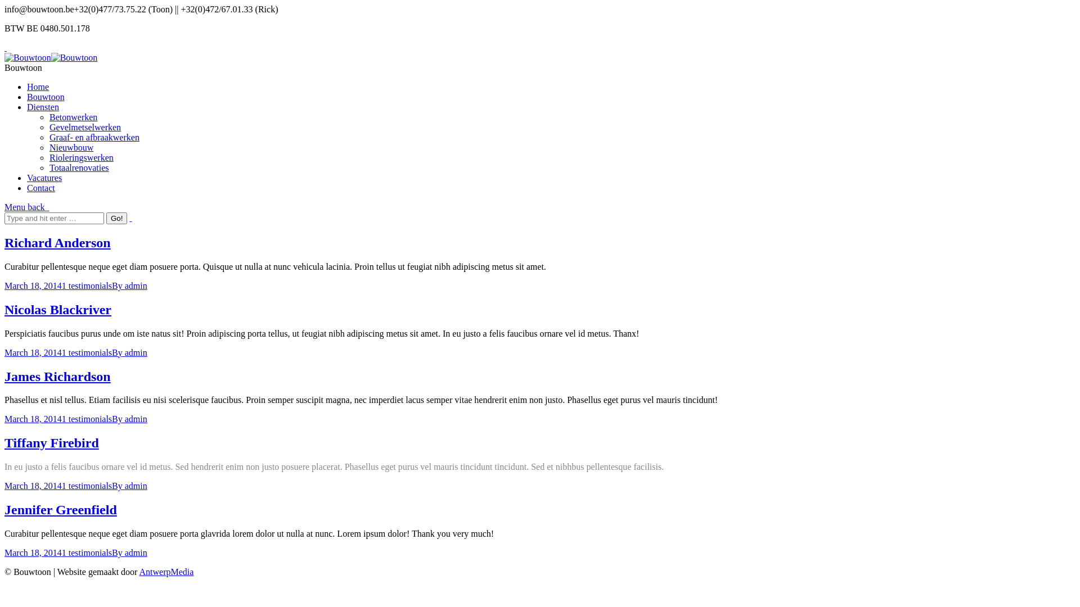 The height and width of the screenshot is (607, 1080). I want to click on Nieuwbouw, so click(71, 147).